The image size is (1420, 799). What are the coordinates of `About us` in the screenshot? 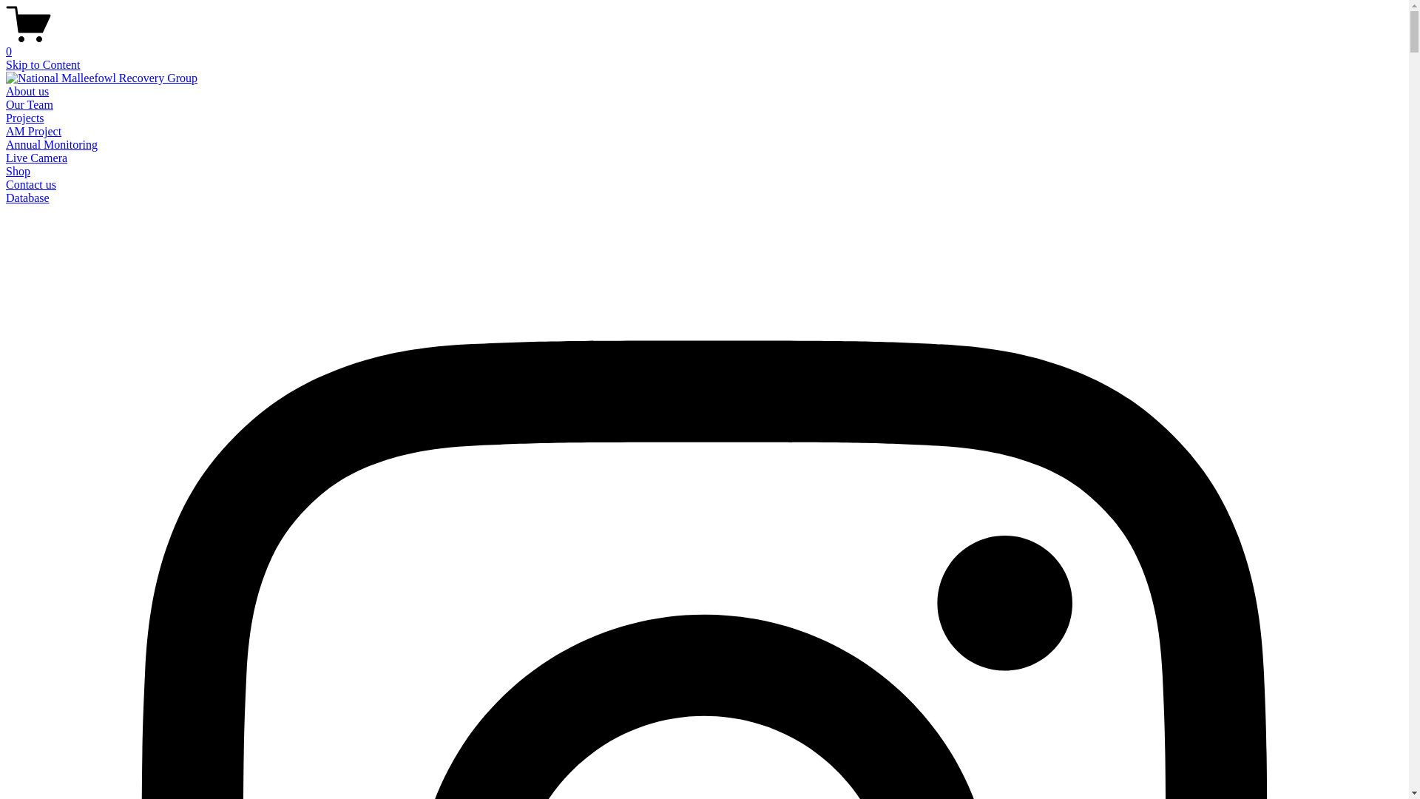 It's located at (27, 92).